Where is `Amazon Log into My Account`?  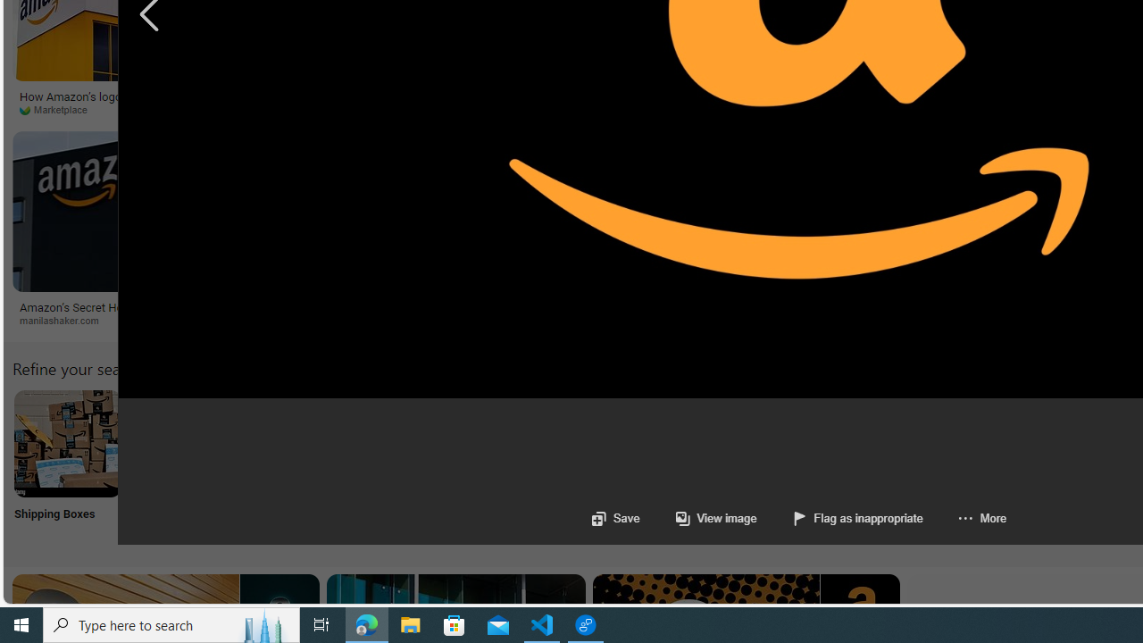 Amazon Log into My Account is located at coordinates (421, 443).